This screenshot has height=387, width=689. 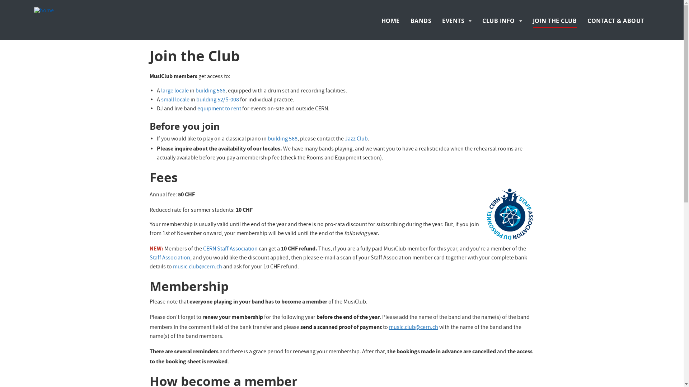 What do you see at coordinates (356, 139) in the screenshot?
I see `Jazz Club` at bounding box center [356, 139].